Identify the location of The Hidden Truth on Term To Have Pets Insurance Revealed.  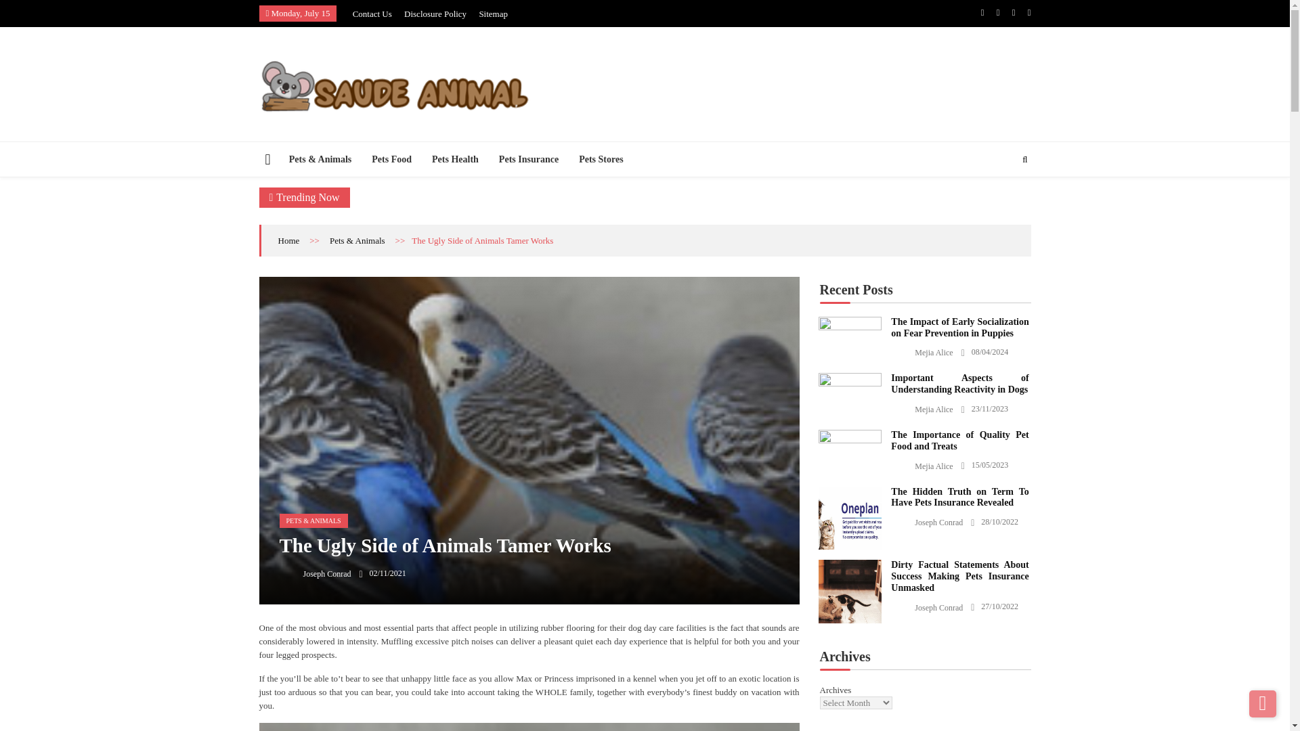
(849, 518).